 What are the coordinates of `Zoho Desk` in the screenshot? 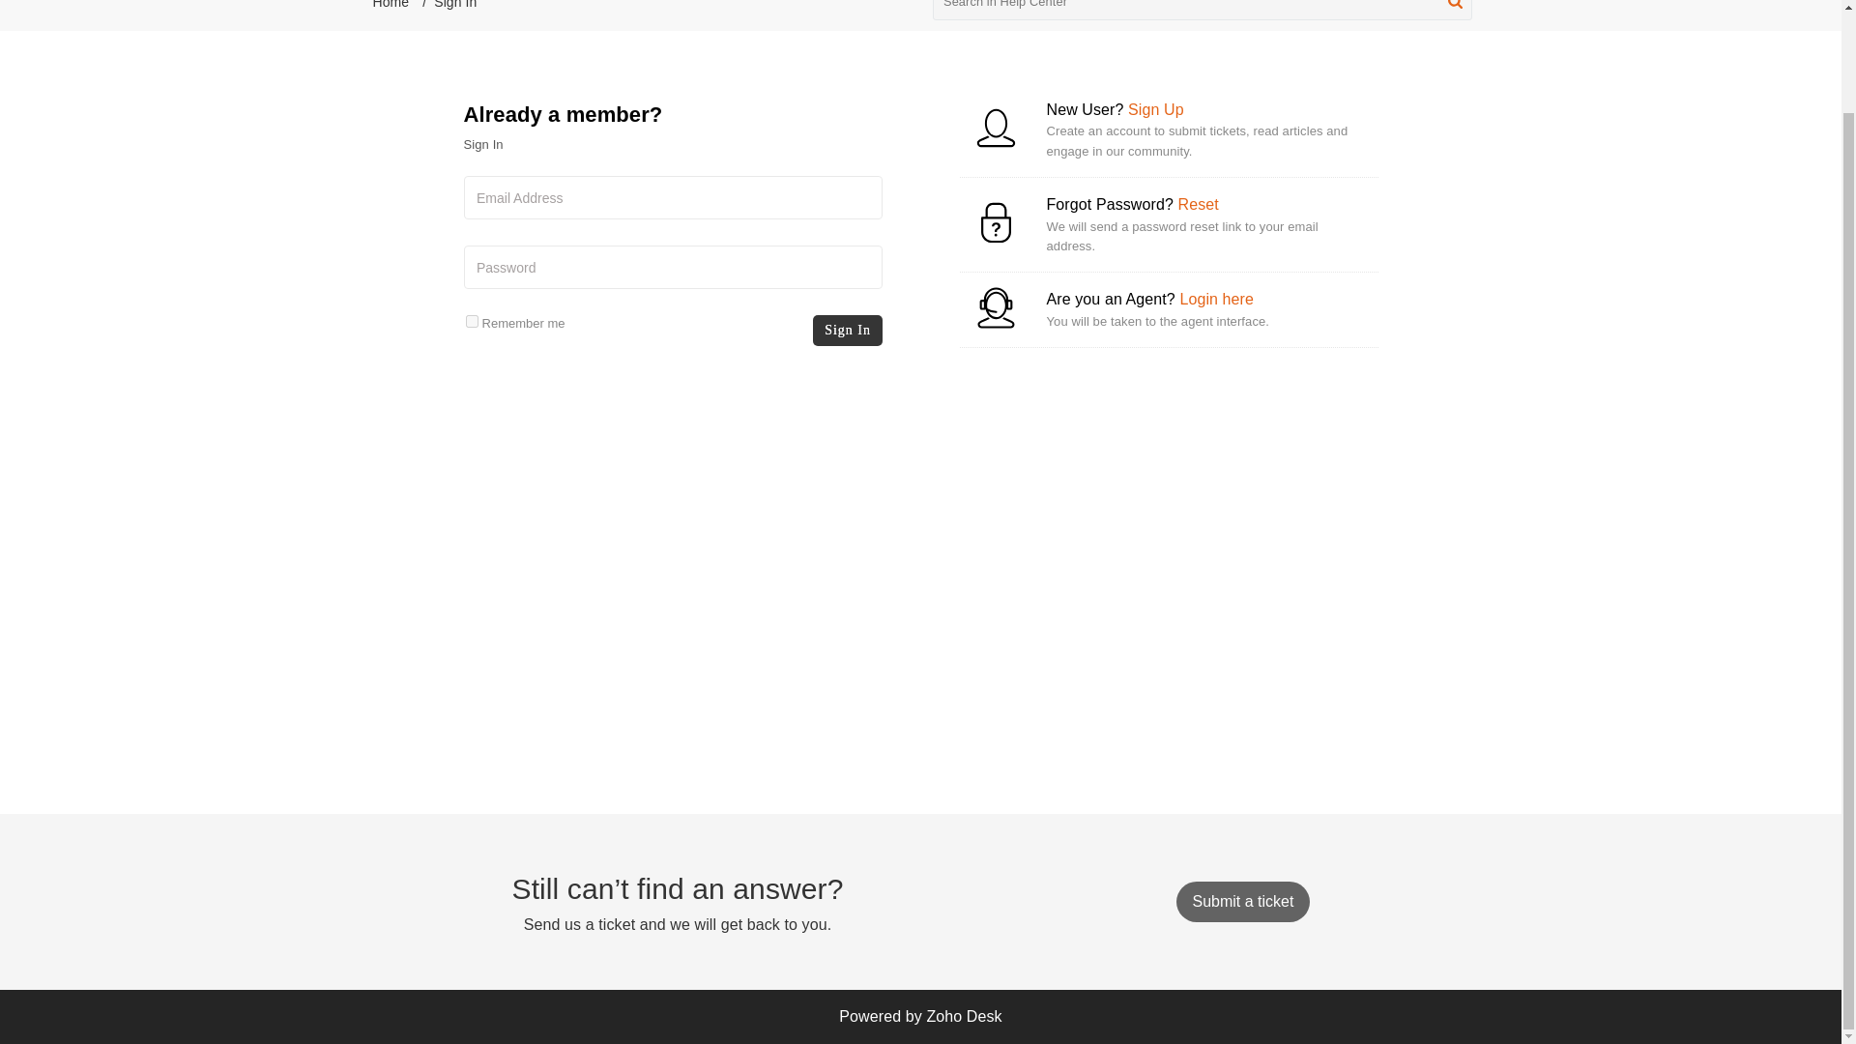 It's located at (964, 1016).